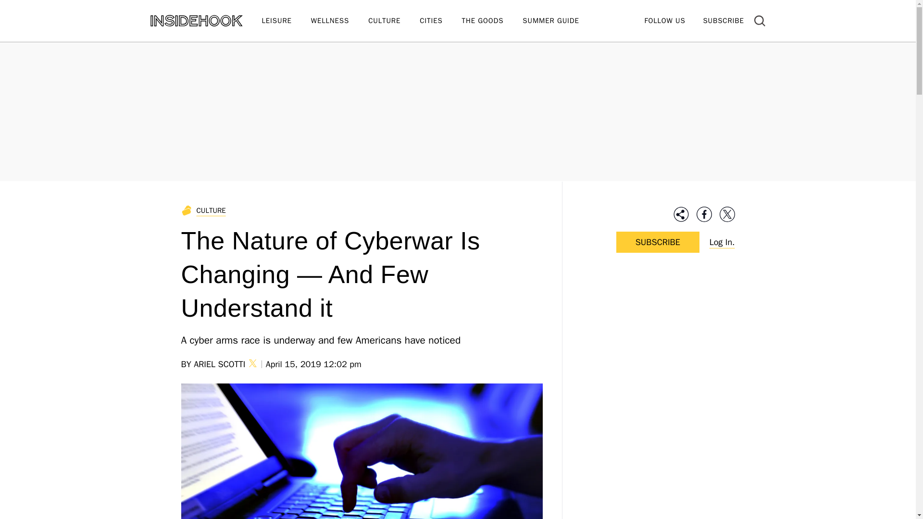  I want to click on CULTURE, so click(394, 21).